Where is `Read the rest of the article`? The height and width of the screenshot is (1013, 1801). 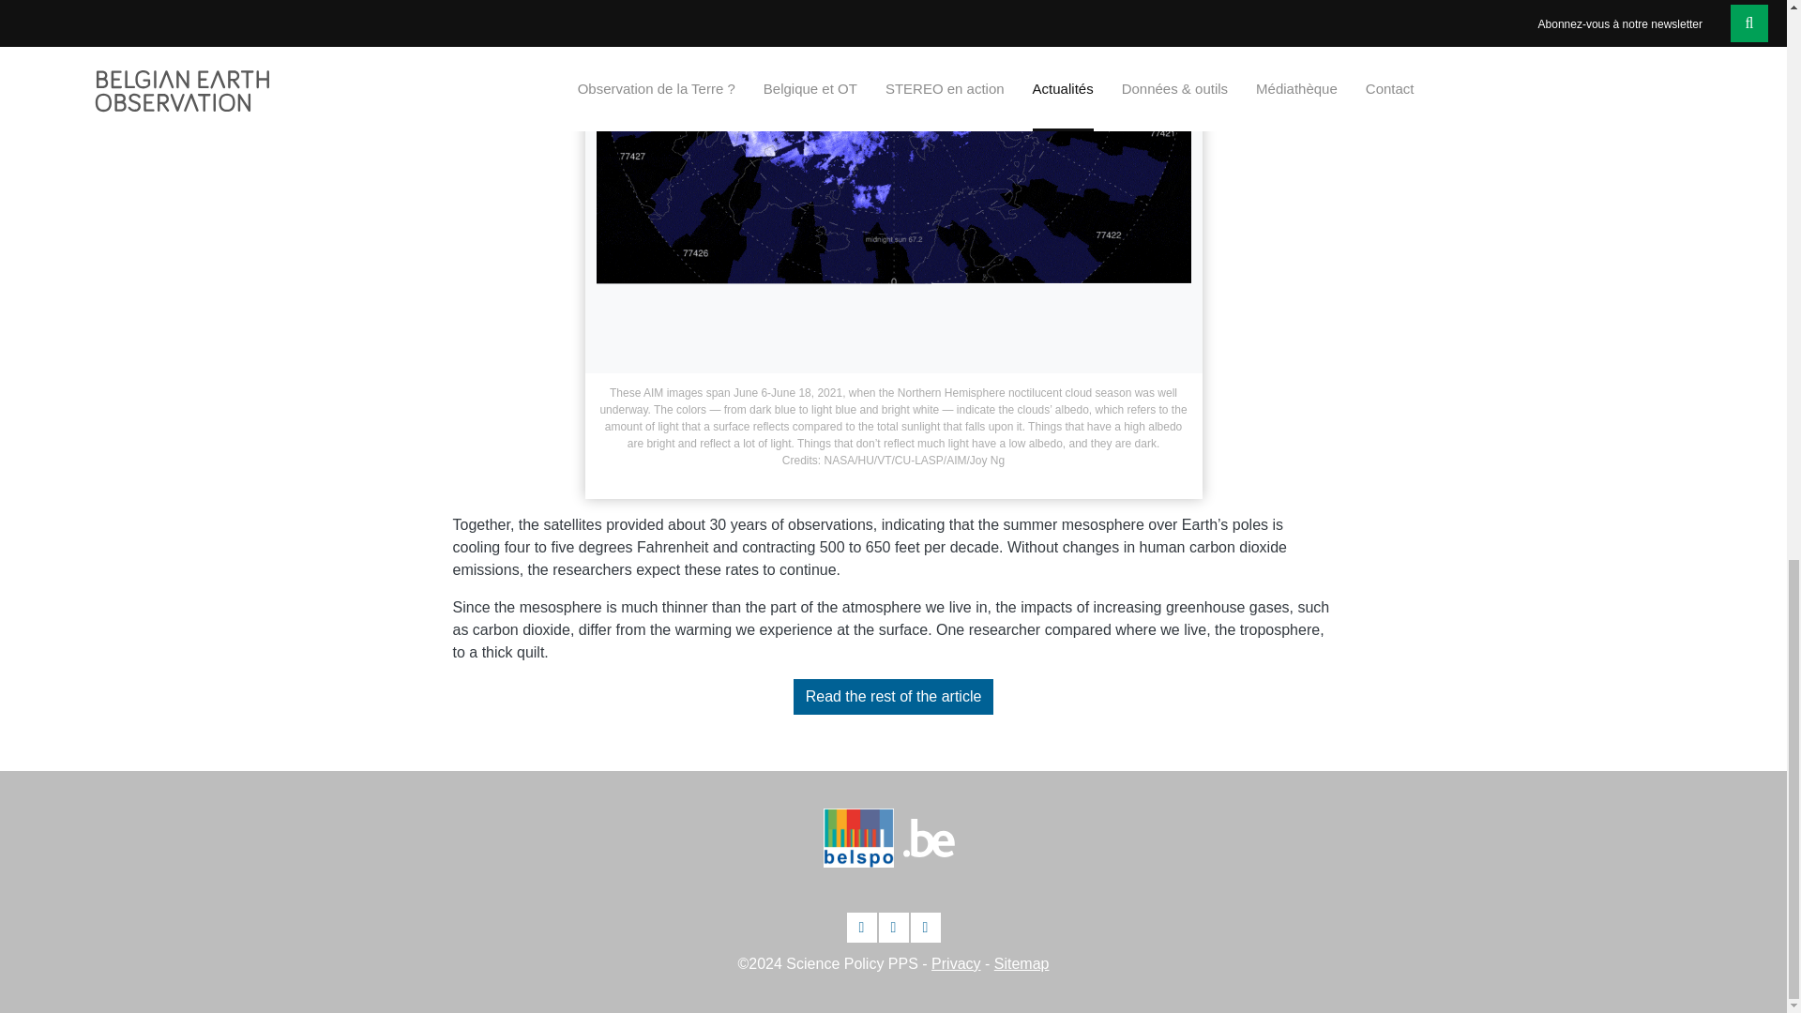
Read the rest of the article is located at coordinates (893, 696).